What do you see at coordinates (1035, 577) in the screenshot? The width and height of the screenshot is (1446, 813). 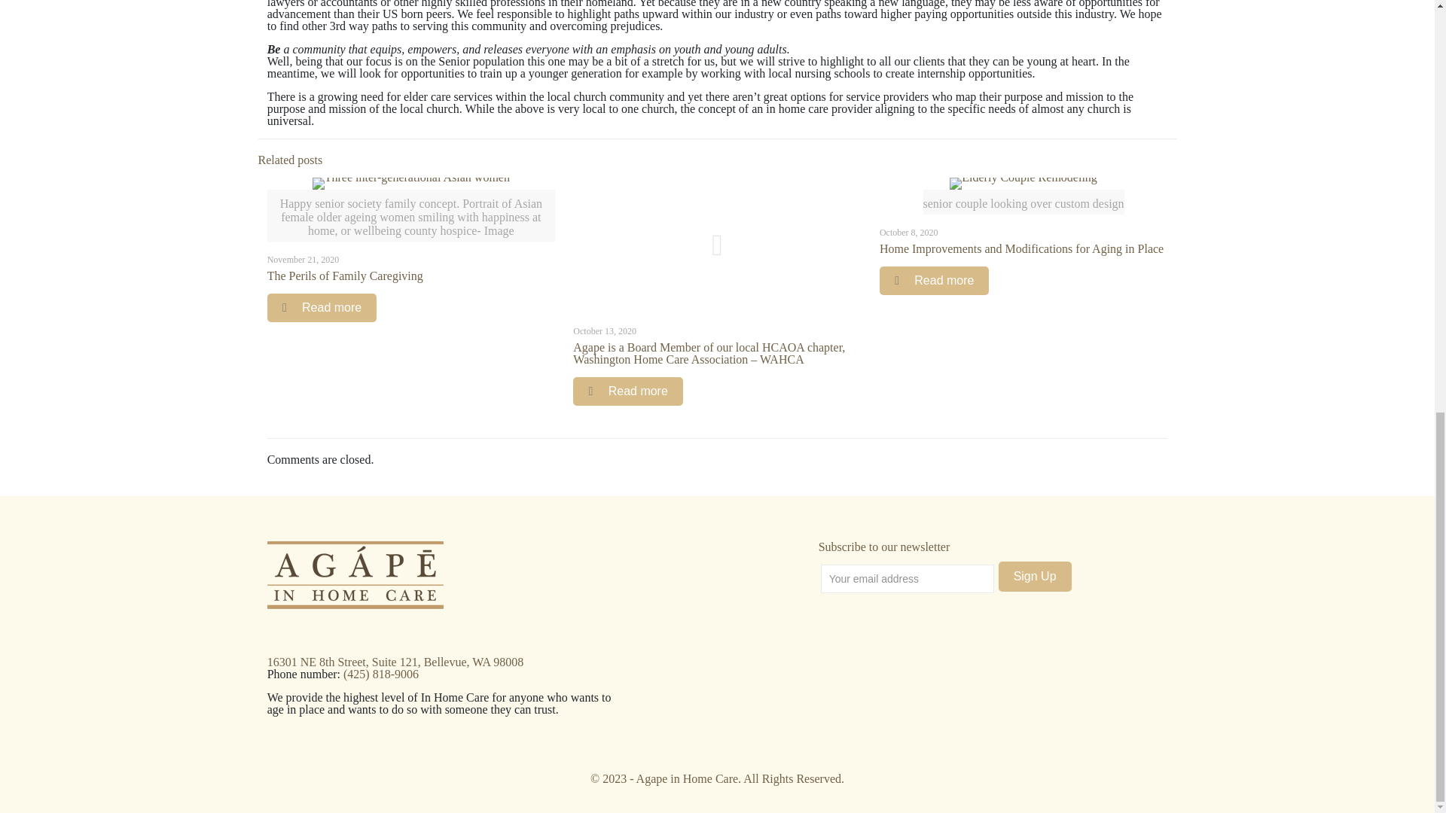 I see `Sign Up` at bounding box center [1035, 577].